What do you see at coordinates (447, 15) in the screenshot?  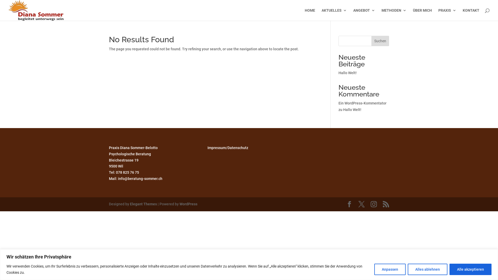 I see `PRAXIS` at bounding box center [447, 15].